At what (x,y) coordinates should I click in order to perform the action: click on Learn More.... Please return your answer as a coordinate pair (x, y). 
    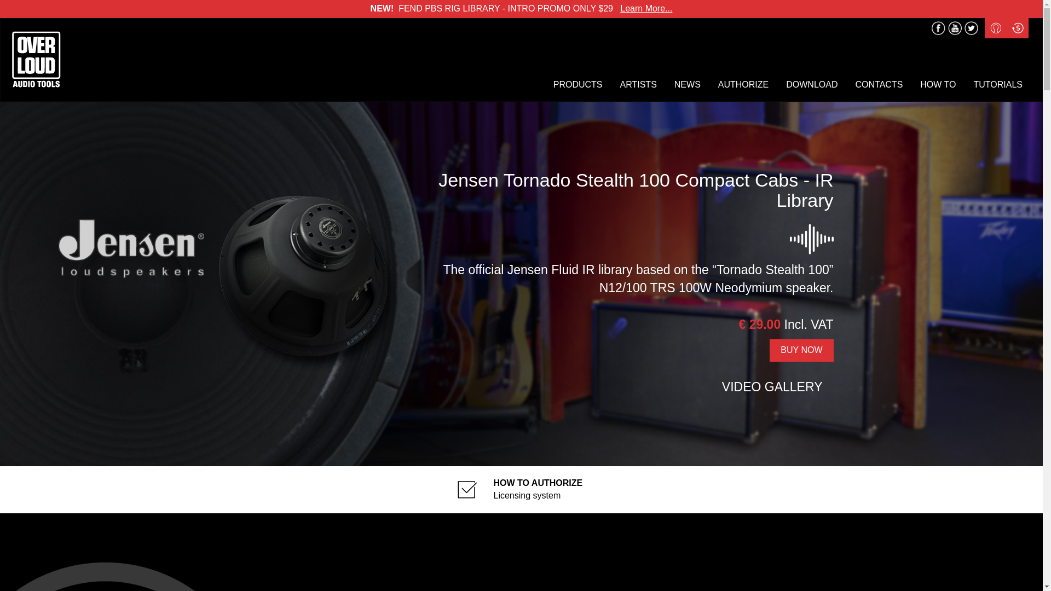
    Looking at the image, I should click on (646, 8).